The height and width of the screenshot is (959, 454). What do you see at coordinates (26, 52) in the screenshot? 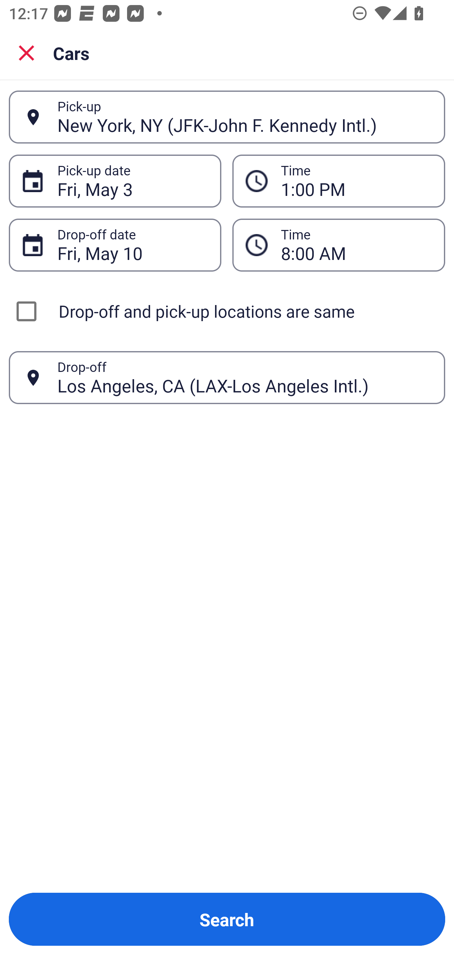
I see `Close search screen` at bounding box center [26, 52].